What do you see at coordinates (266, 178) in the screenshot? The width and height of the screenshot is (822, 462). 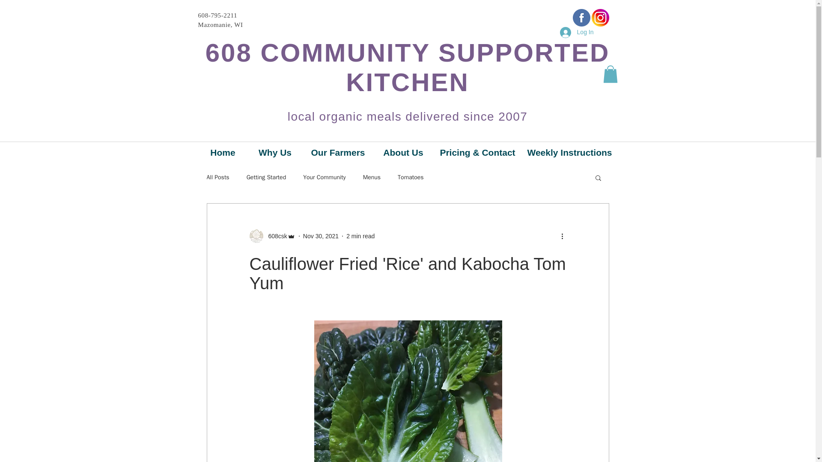 I see `Getting Started` at bounding box center [266, 178].